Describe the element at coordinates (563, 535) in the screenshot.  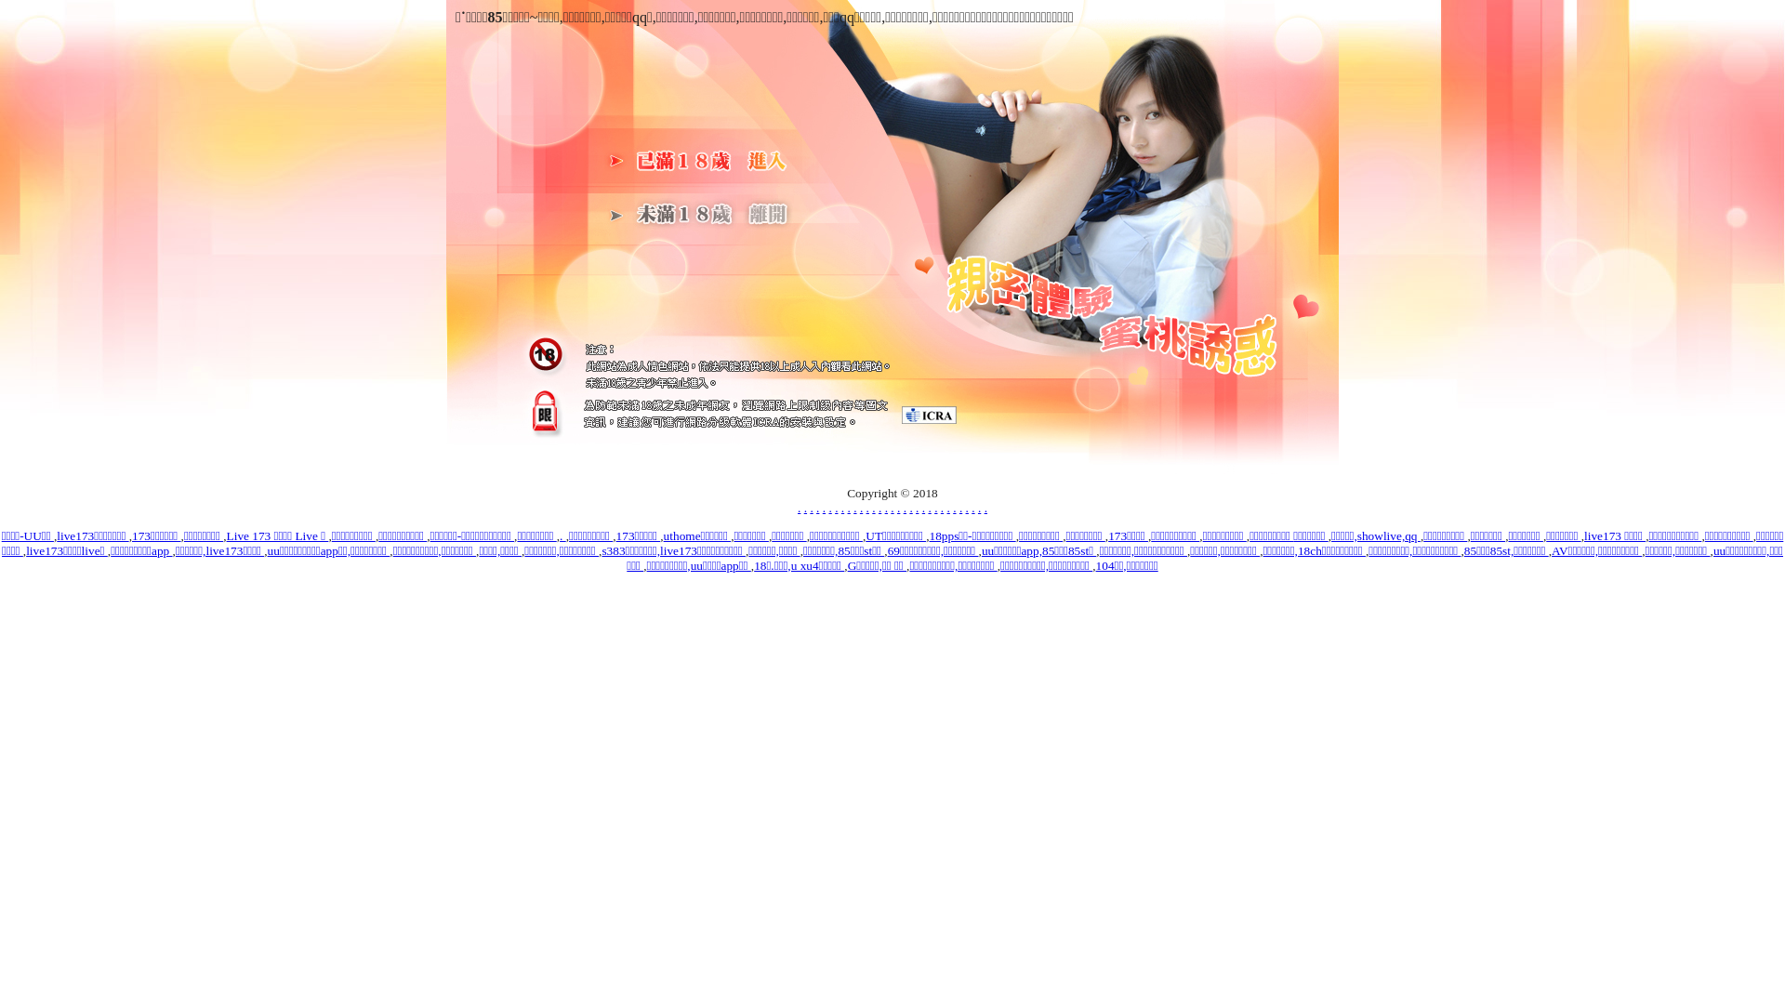
I see `.` at that location.